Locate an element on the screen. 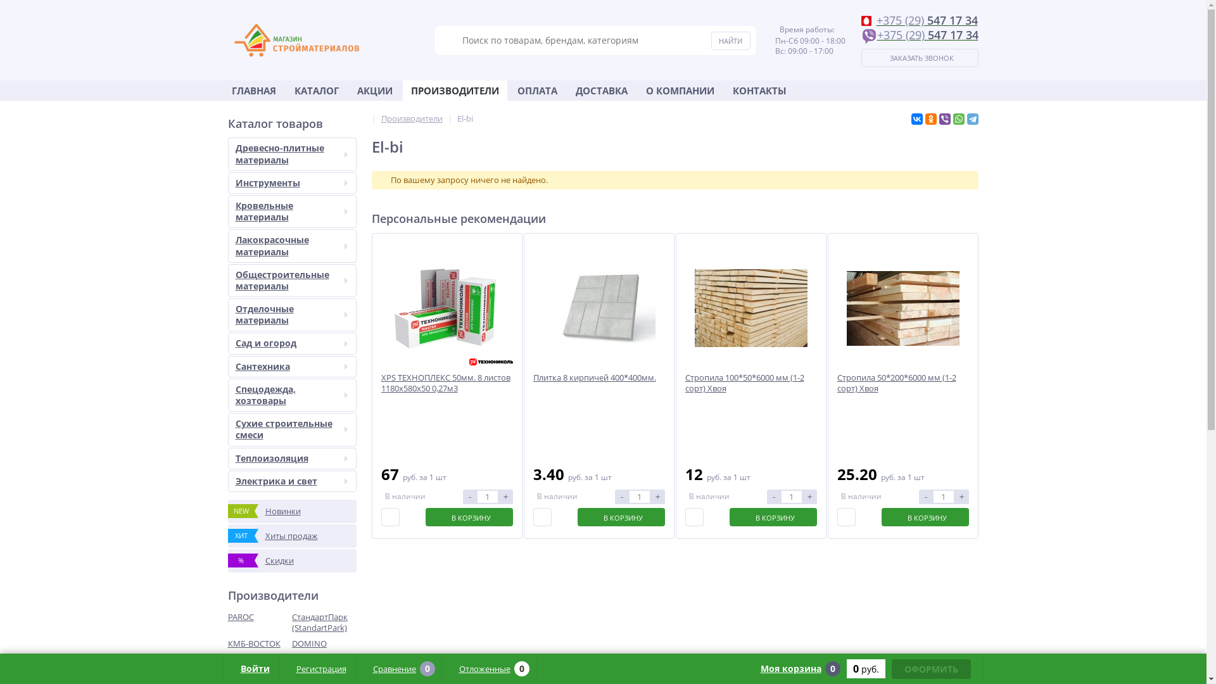 This screenshot has height=684, width=1216. PAROC is located at coordinates (260, 617).